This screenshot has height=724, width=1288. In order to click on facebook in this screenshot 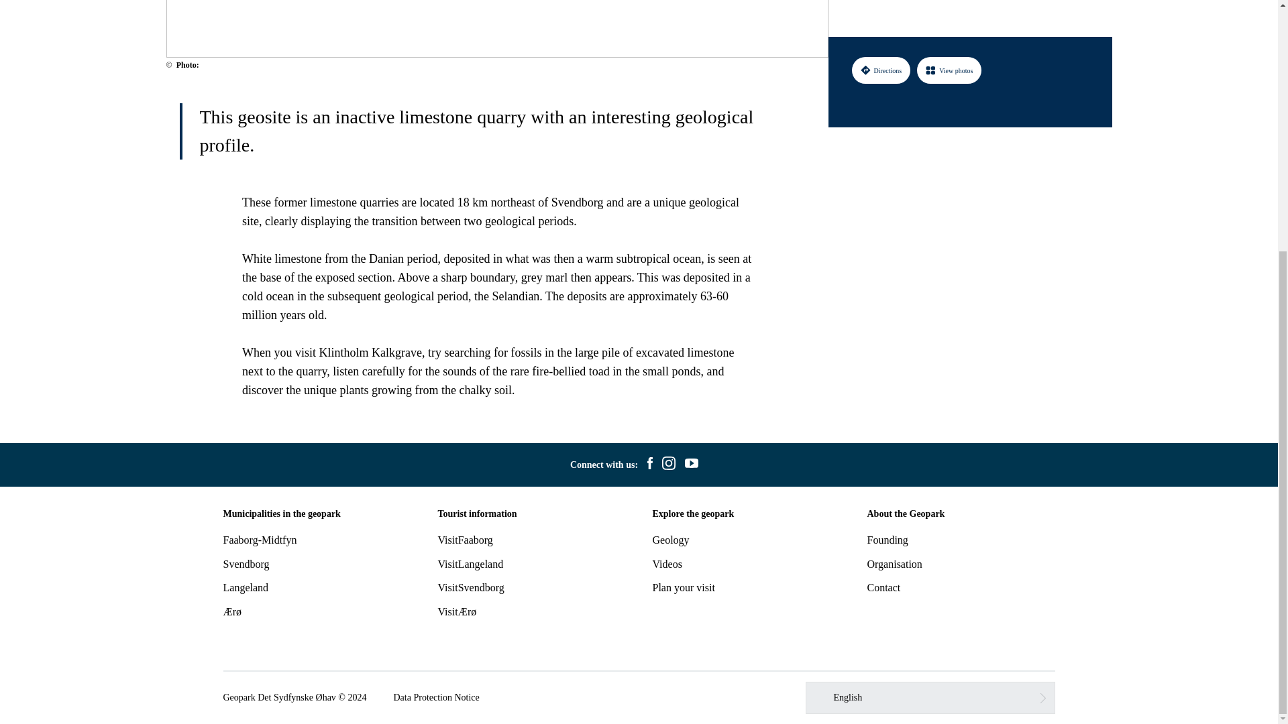, I will do `click(649, 465)`.